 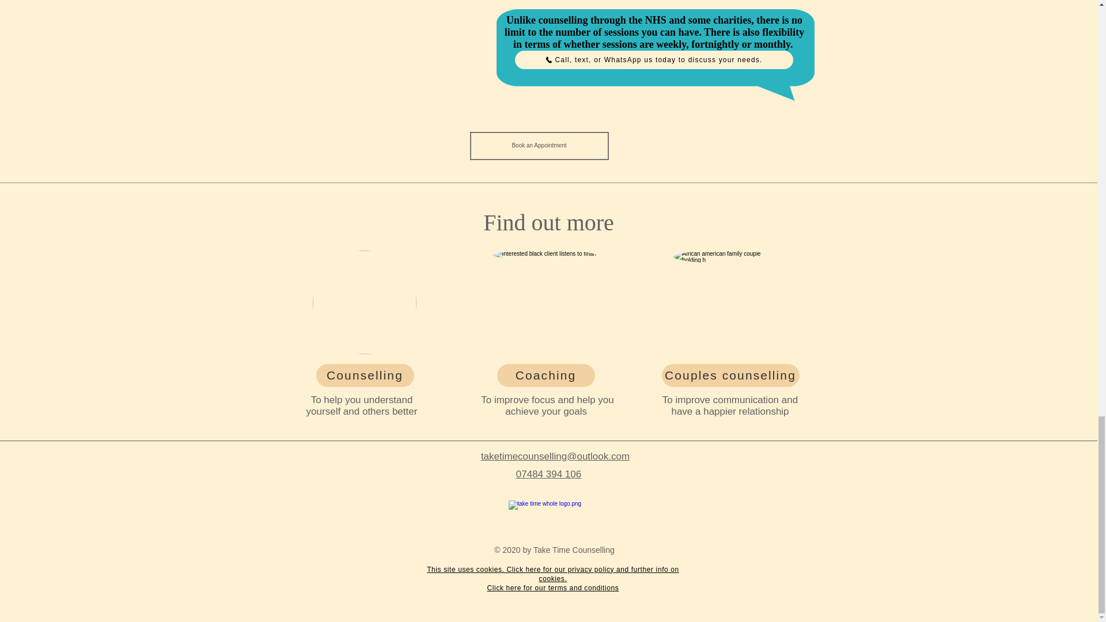 What do you see at coordinates (363, 302) in the screenshot?
I see `Counseling` at bounding box center [363, 302].